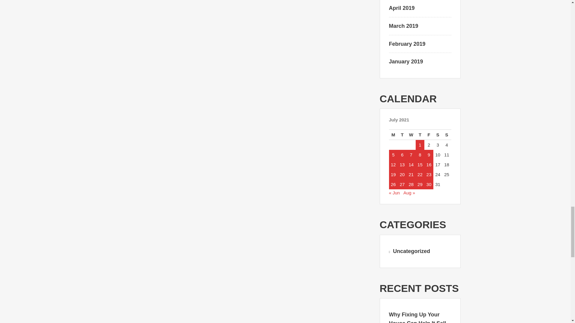 The image size is (575, 323). What do you see at coordinates (402, 135) in the screenshot?
I see `Tuesday` at bounding box center [402, 135].